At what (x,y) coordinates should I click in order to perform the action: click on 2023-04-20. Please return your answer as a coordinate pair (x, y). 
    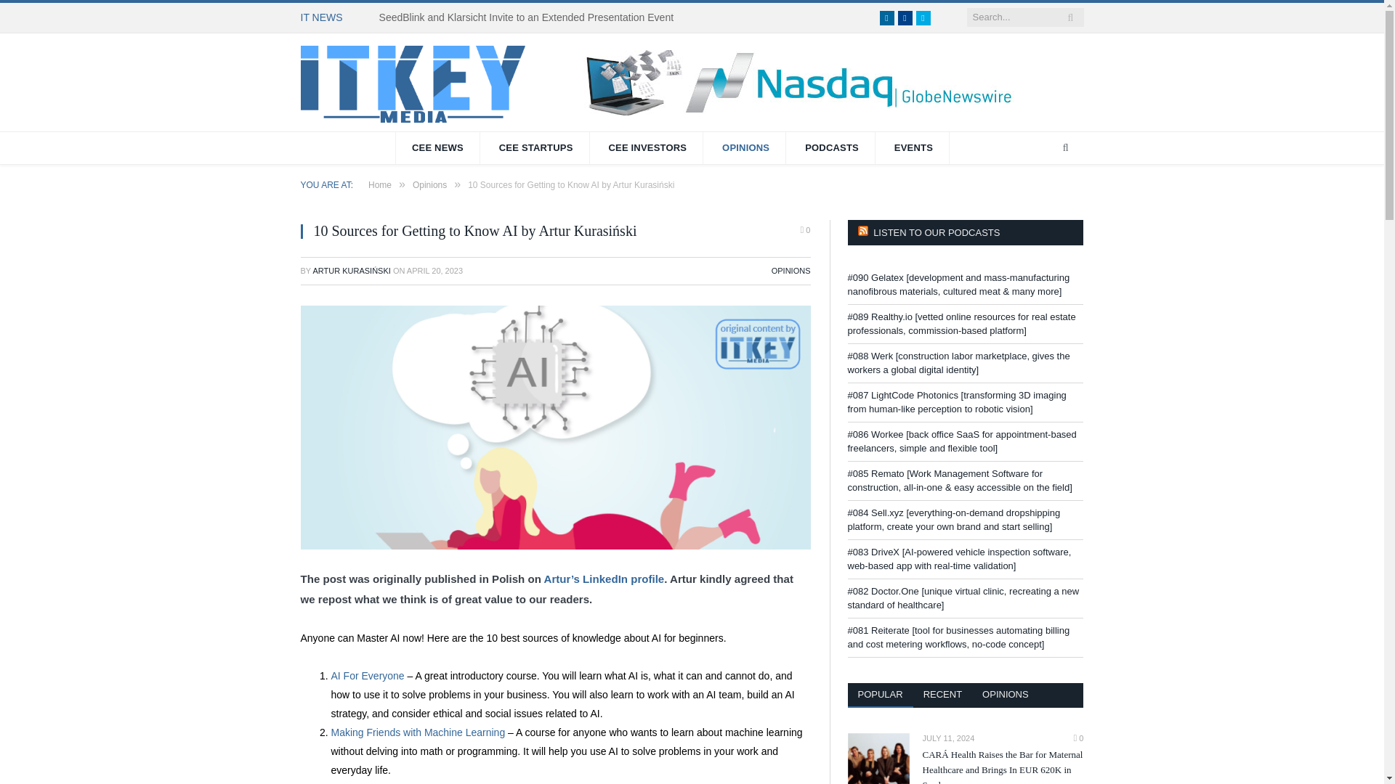
    Looking at the image, I should click on (434, 271).